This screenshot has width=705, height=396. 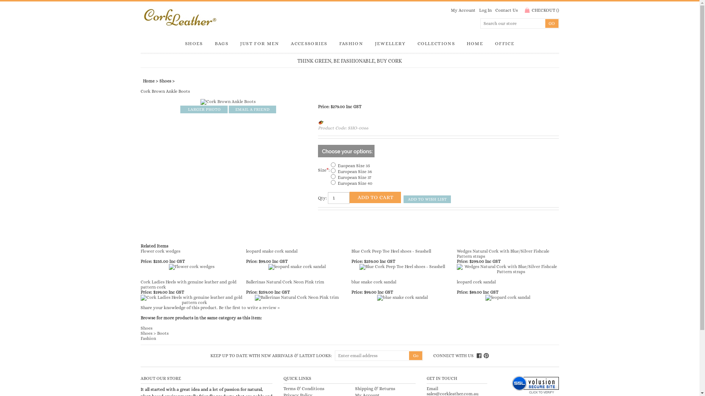 What do you see at coordinates (436, 44) in the screenshot?
I see `COLLECTIONS` at bounding box center [436, 44].